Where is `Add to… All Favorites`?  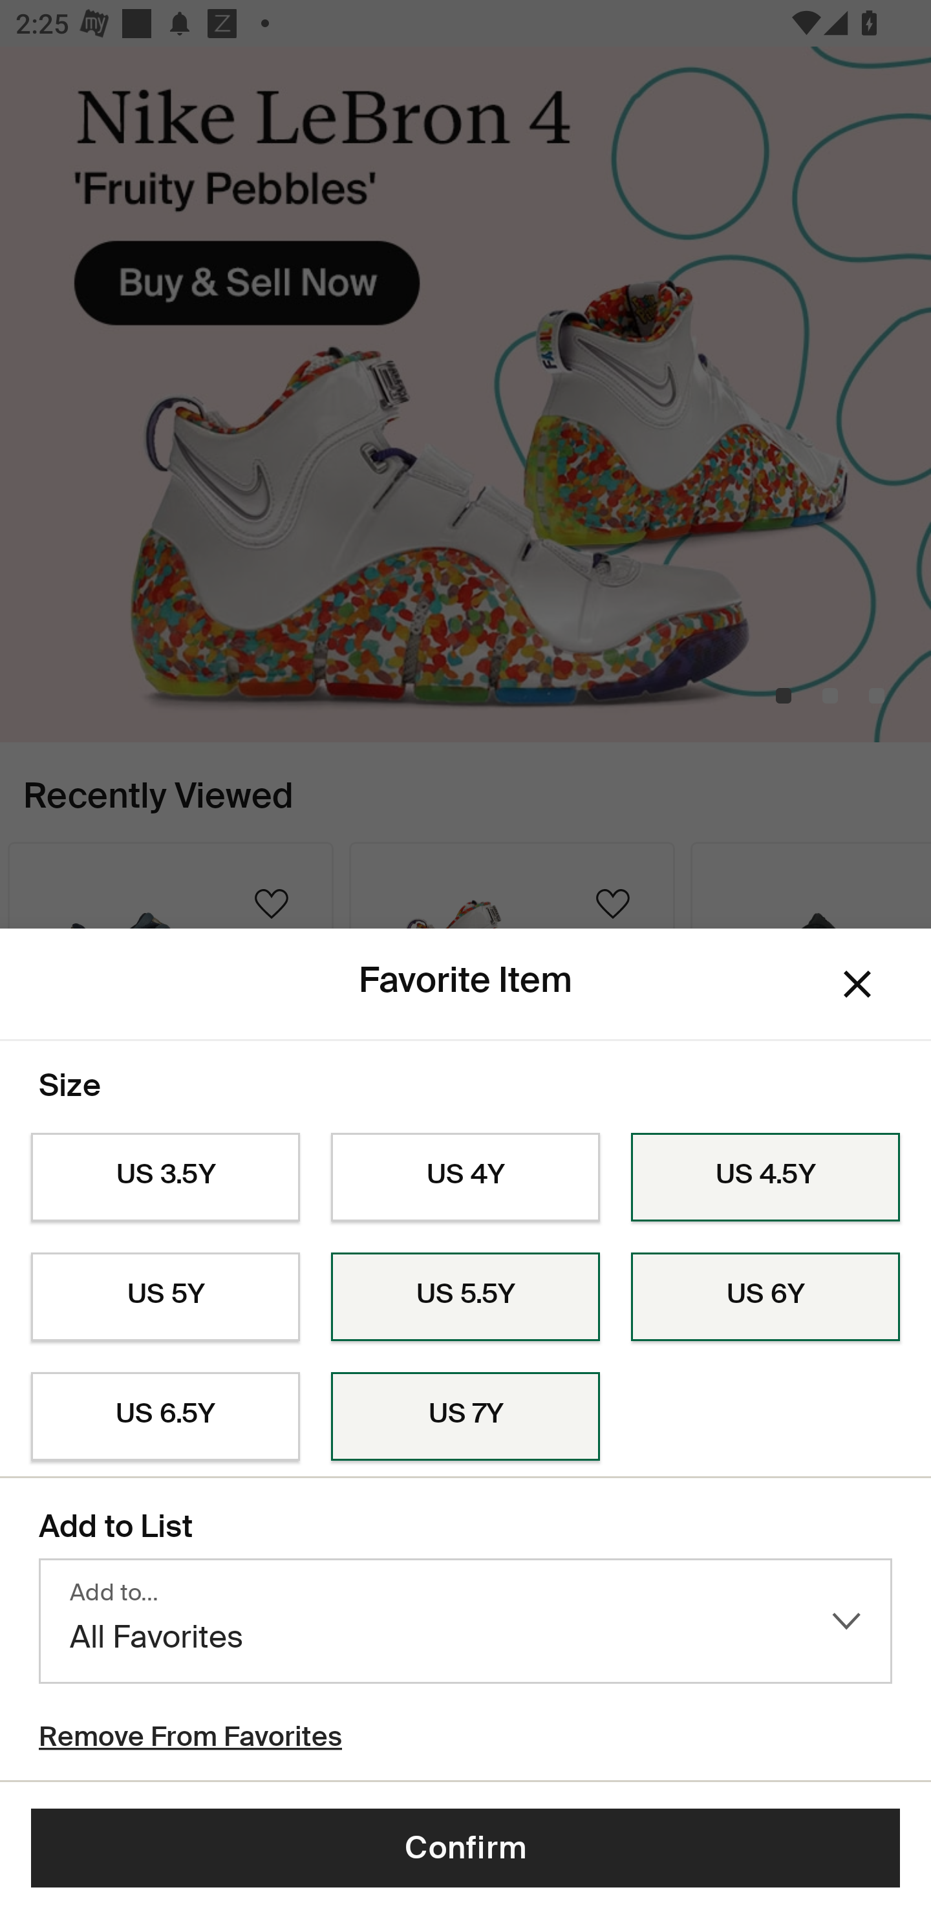 Add to… All Favorites is located at coordinates (465, 1620).